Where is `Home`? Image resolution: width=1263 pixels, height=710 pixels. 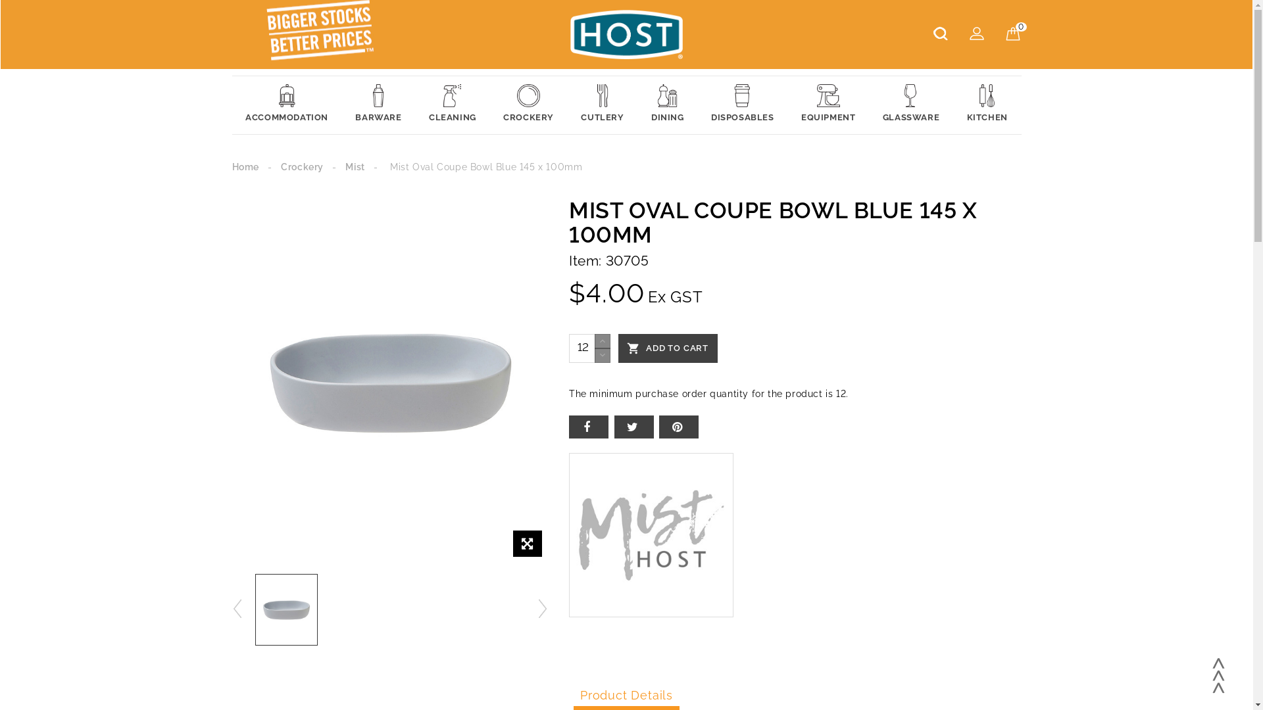 Home is located at coordinates (245, 167).